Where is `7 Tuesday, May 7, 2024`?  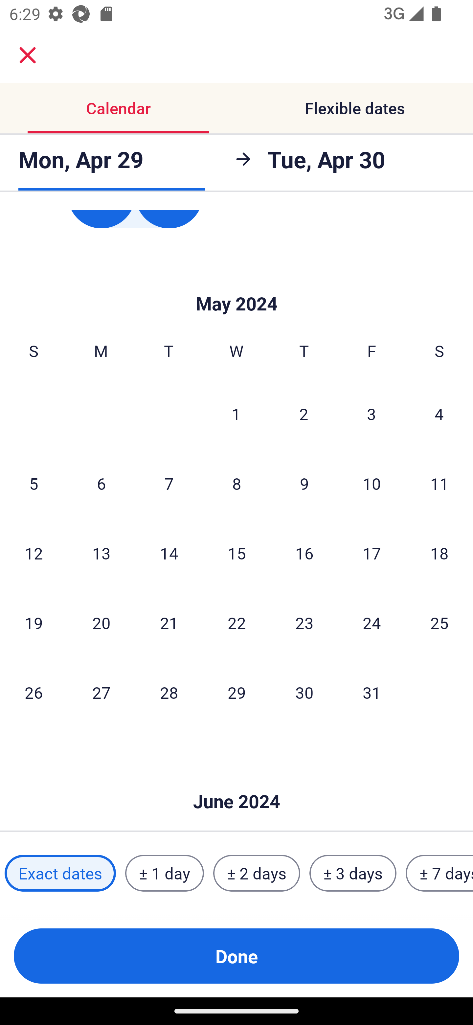 7 Tuesday, May 7, 2024 is located at coordinates (169, 483).